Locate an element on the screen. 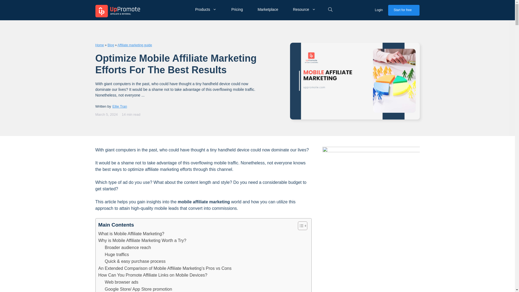 Image resolution: width=519 pixels, height=292 pixels. Home is located at coordinates (99, 45).